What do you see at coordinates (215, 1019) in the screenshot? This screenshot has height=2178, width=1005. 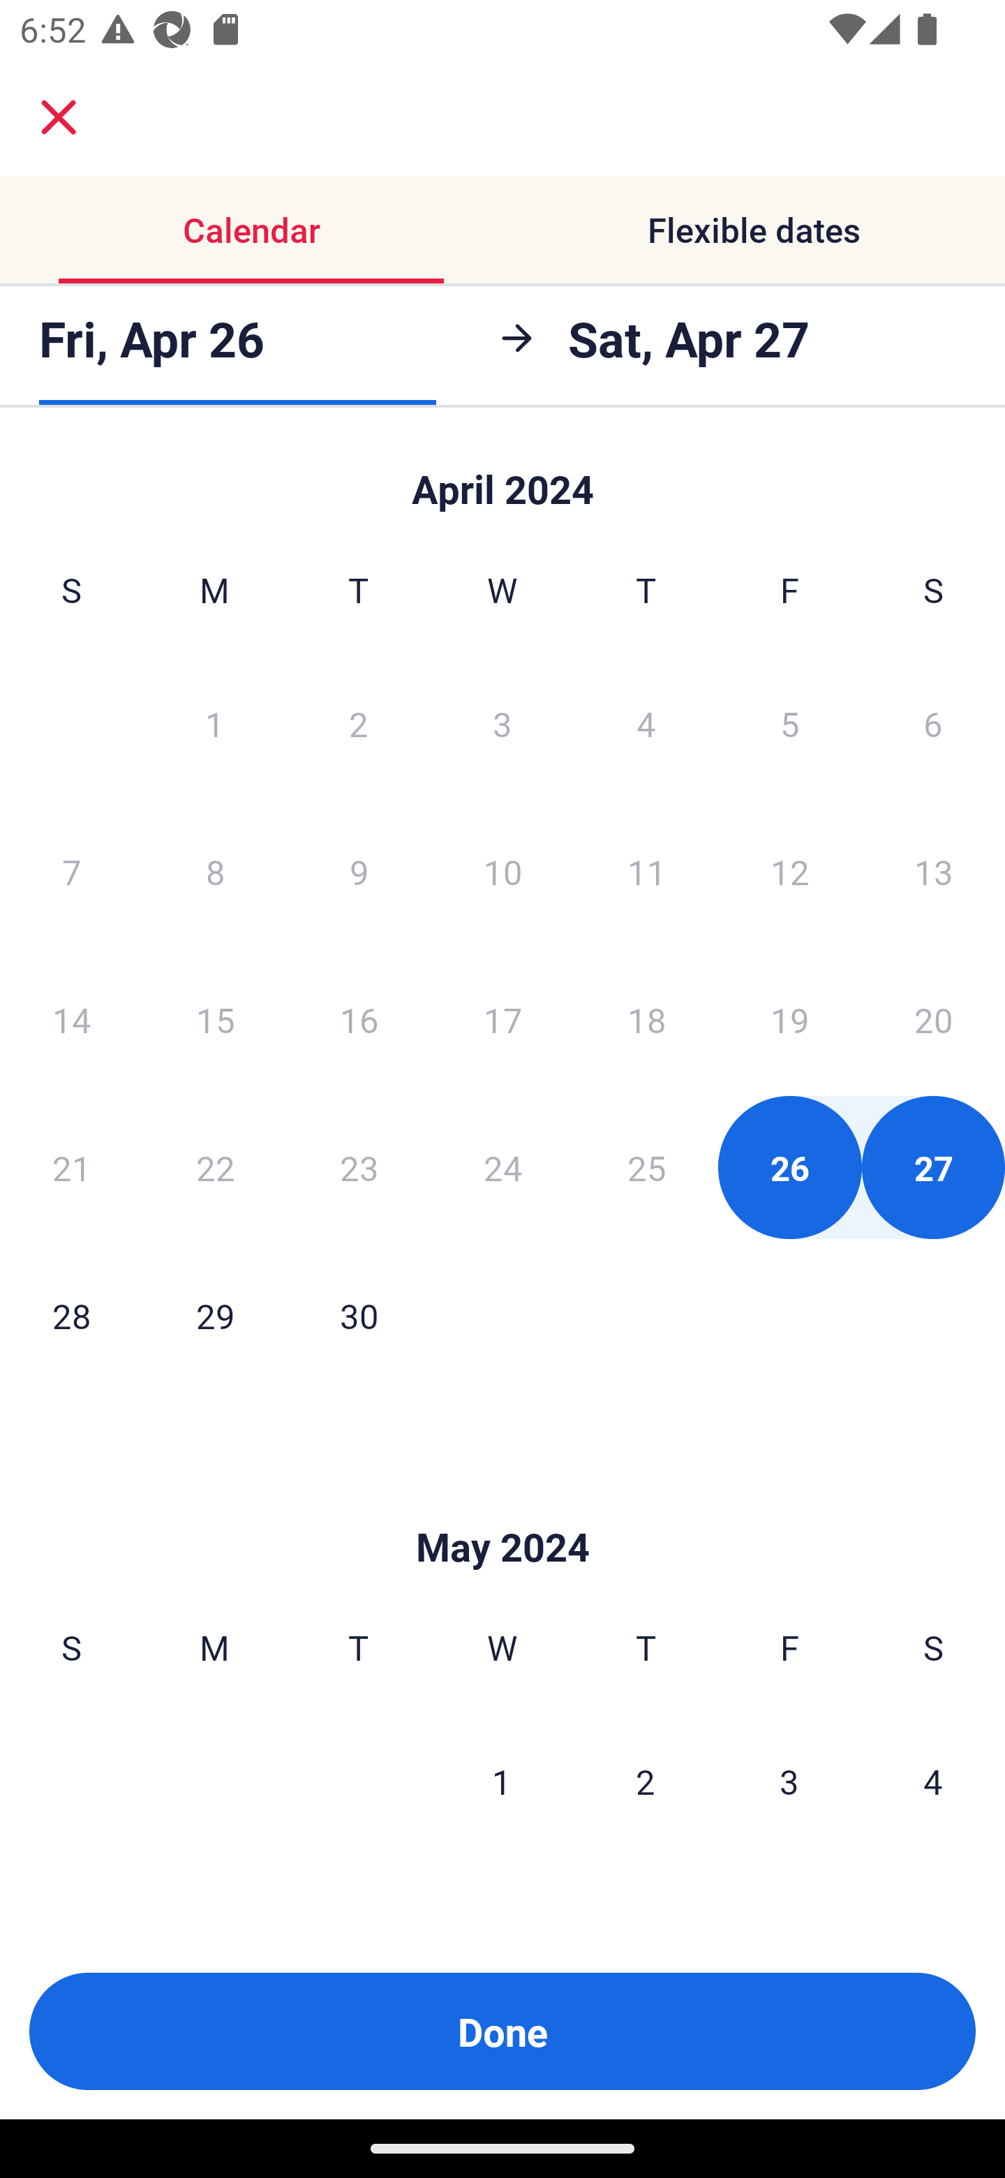 I see `15 Monday, April 15, 2024` at bounding box center [215, 1019].